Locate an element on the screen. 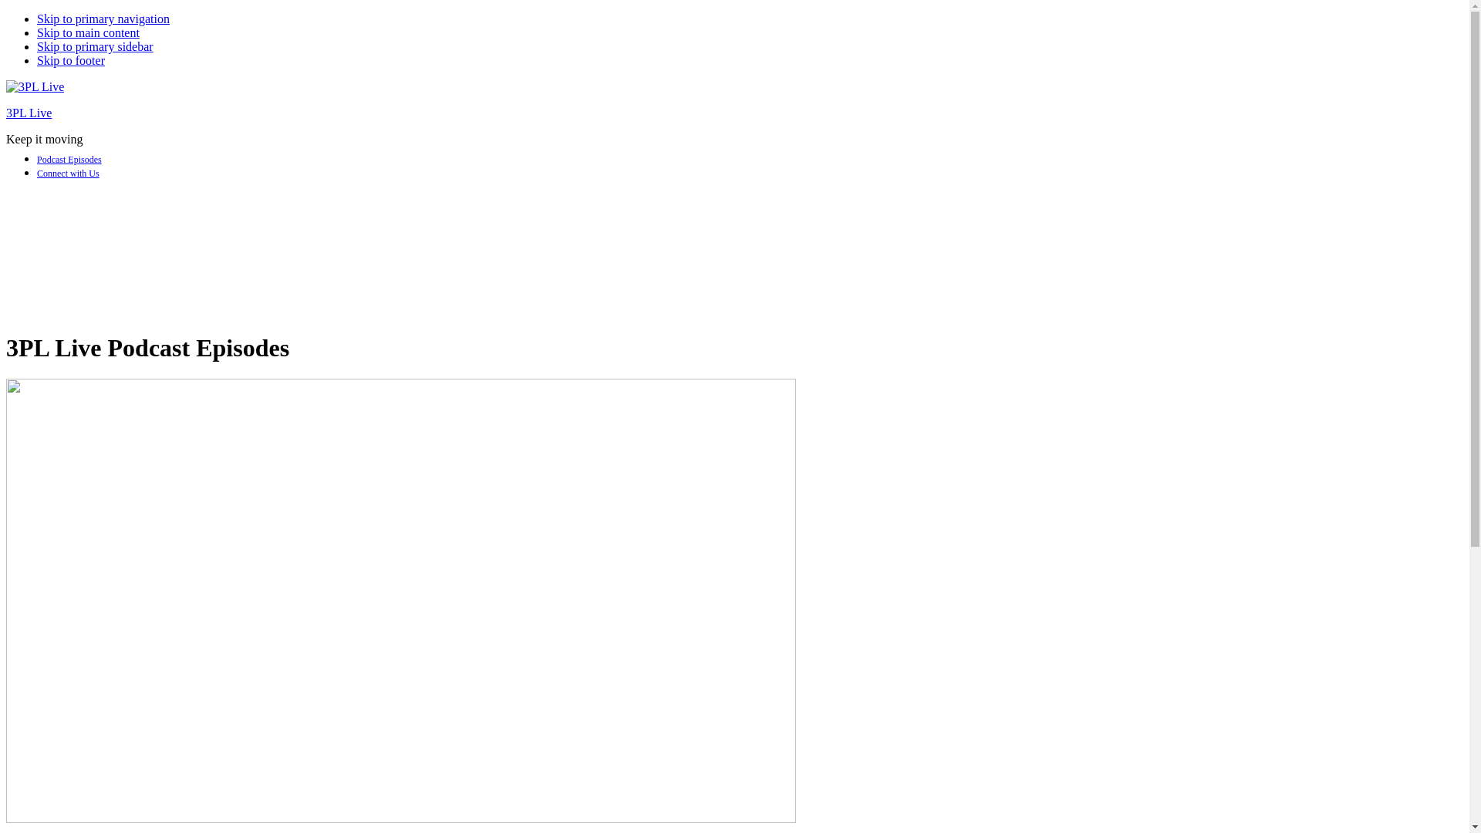 This screenshot has height=833, width=1481. Skip to primary sidebar is located at coordinates (96, 46).